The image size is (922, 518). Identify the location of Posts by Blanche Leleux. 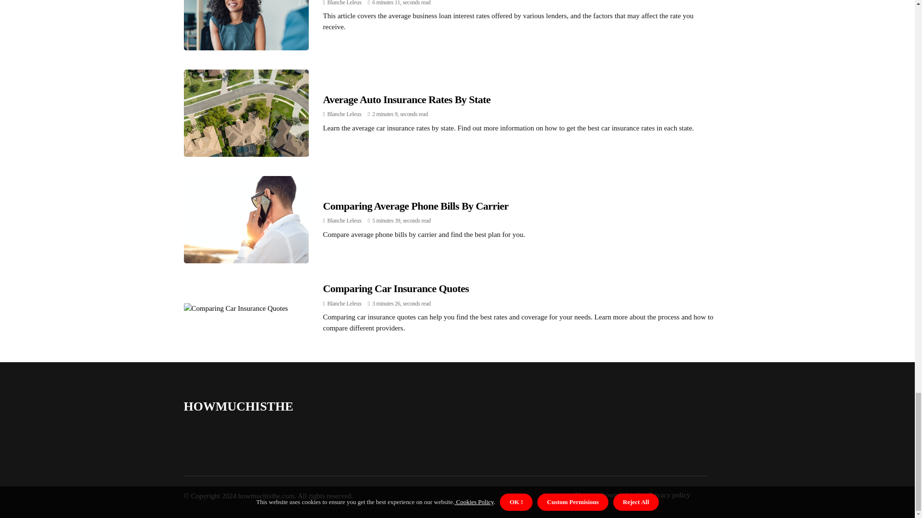
(344, 304).